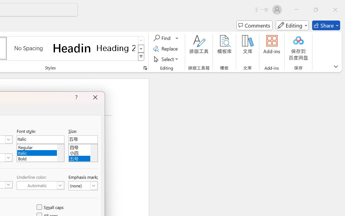  What do you see at coordinates (40, 185) in the screenshot?
I see `Underline Color (Automatic)` at bounding box center [40, 185].